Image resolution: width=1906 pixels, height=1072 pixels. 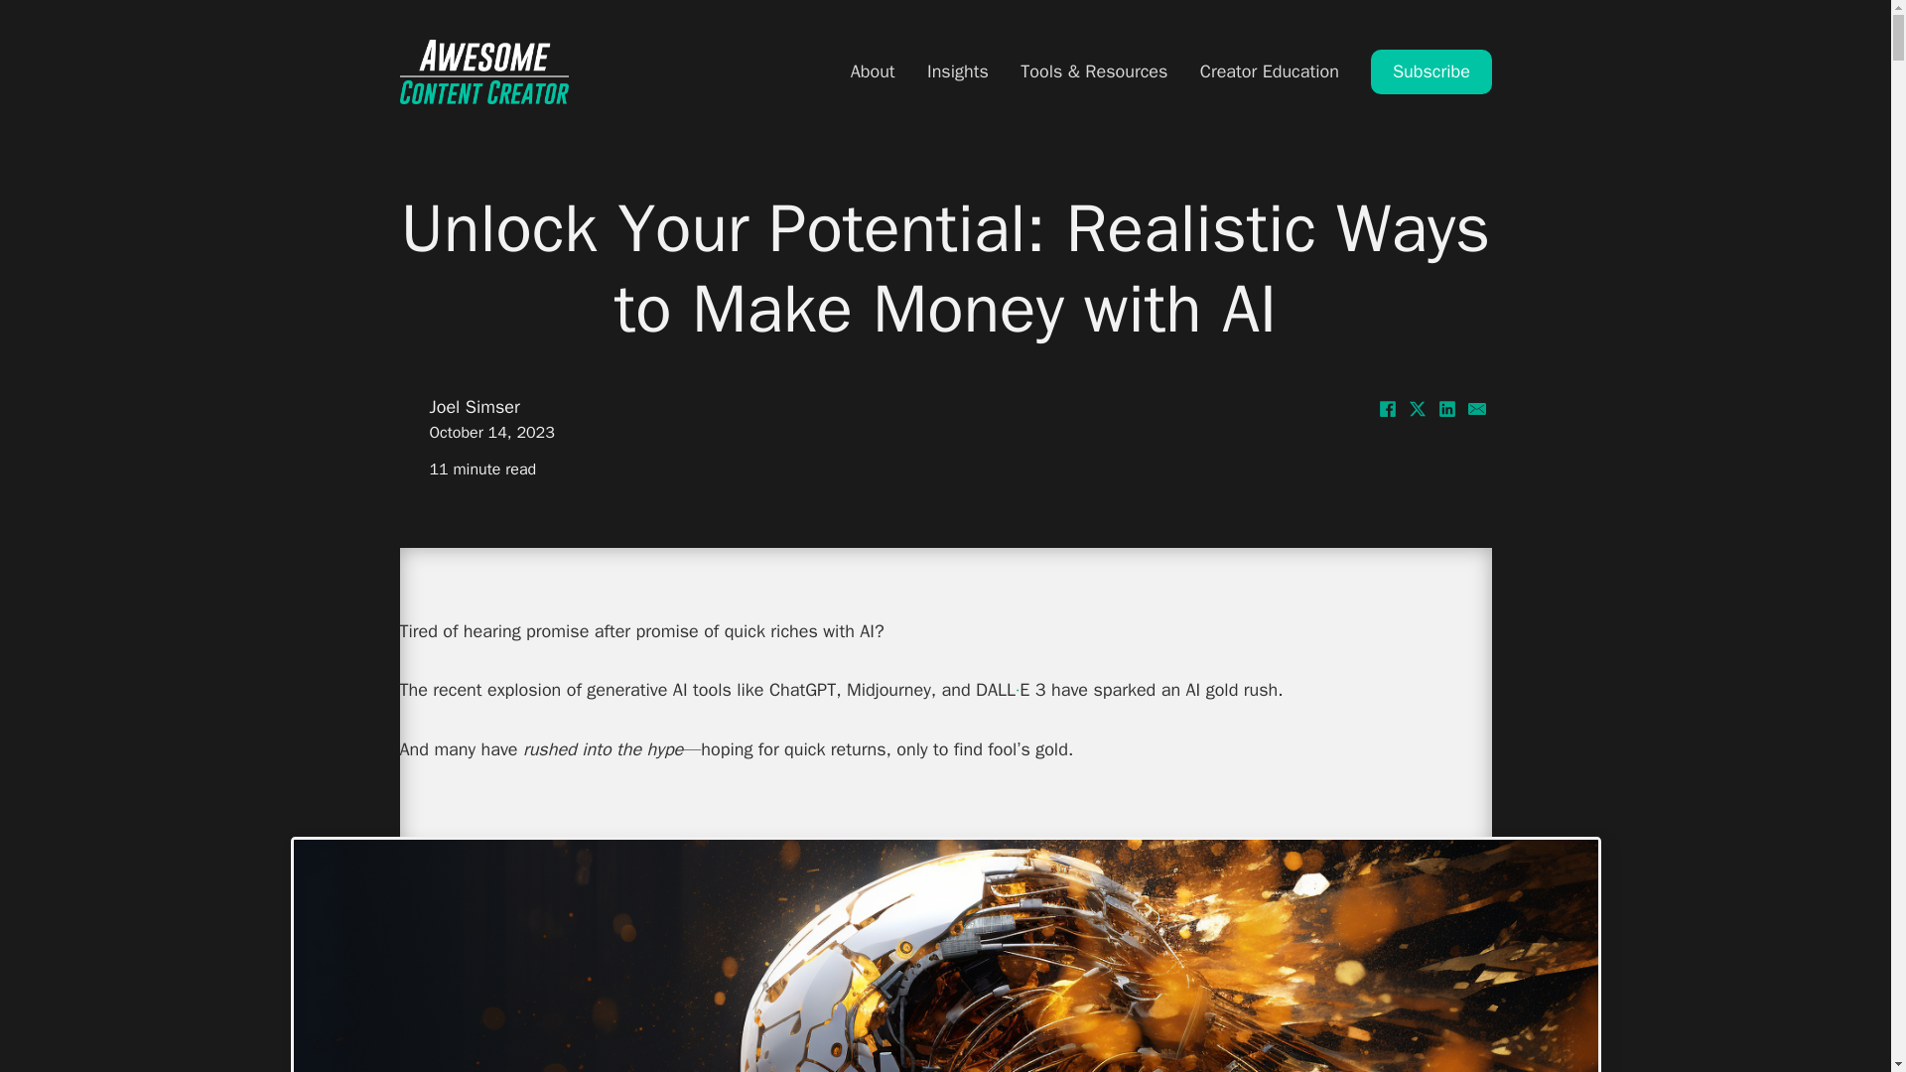 I want to click on Subscribe, so click(x=1429, y=71).